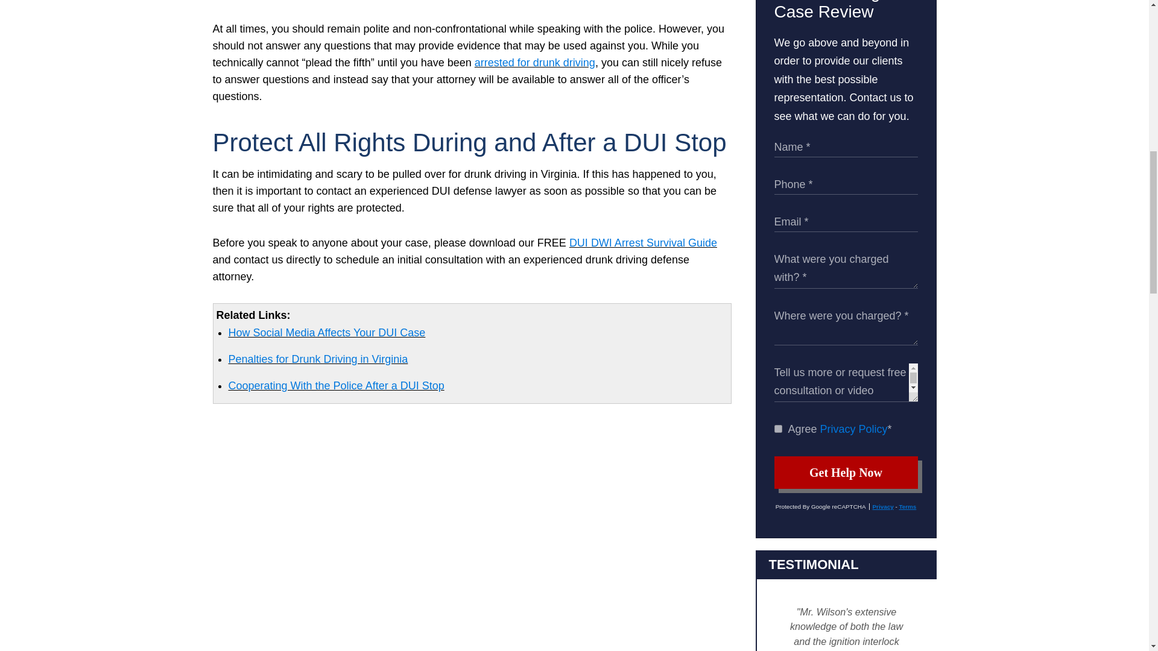 The height and width of the screenshot is (651, 1158). I want to click on How Social Media Affects Your DUI Case, so click(326, 333).